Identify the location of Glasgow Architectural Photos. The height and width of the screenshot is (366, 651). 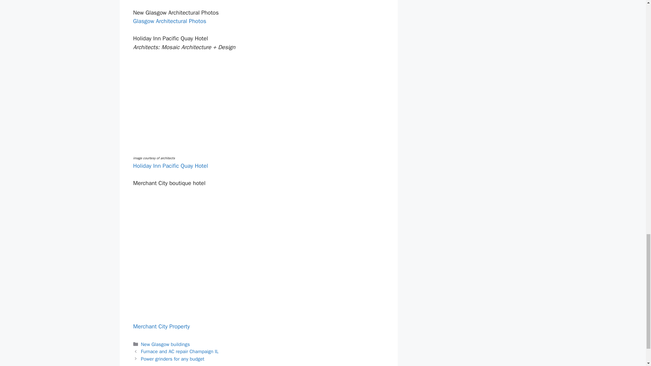
(170, 21).